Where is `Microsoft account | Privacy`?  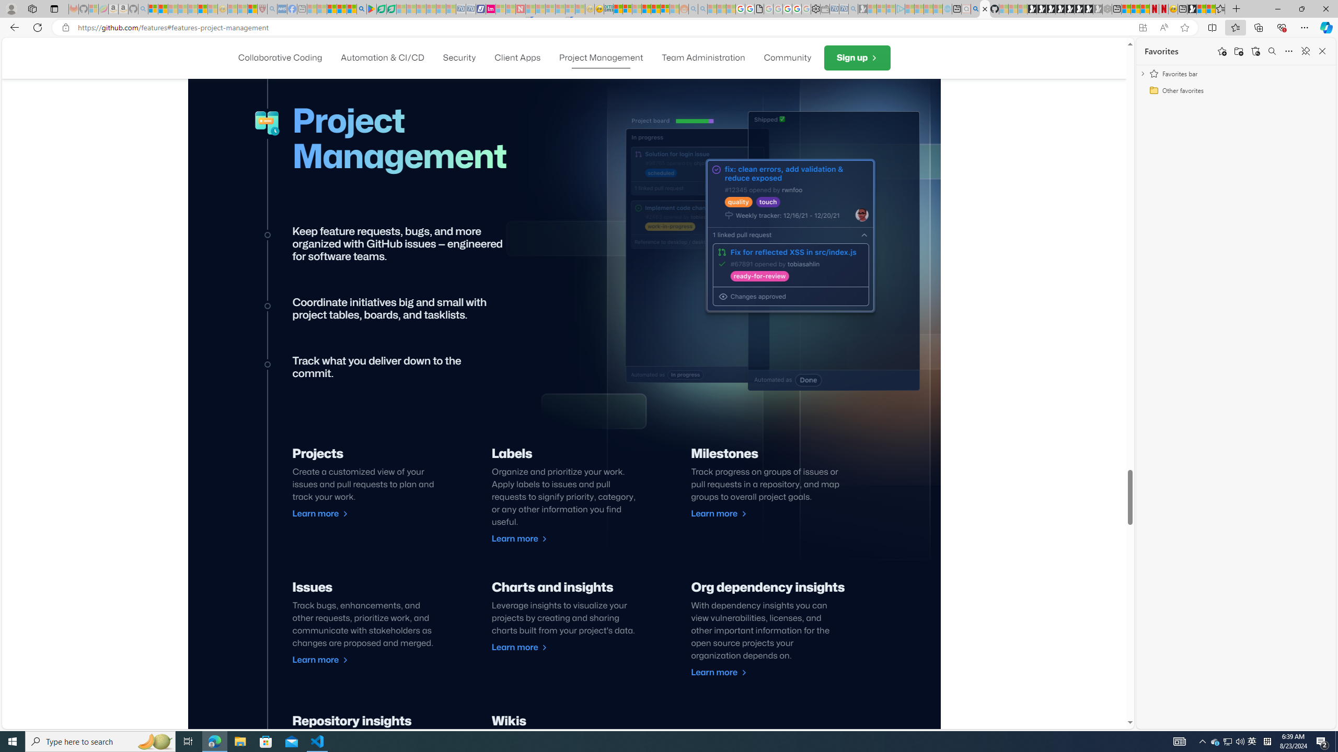 Microsoft account | Privacy is located at coordinates (627, 9).